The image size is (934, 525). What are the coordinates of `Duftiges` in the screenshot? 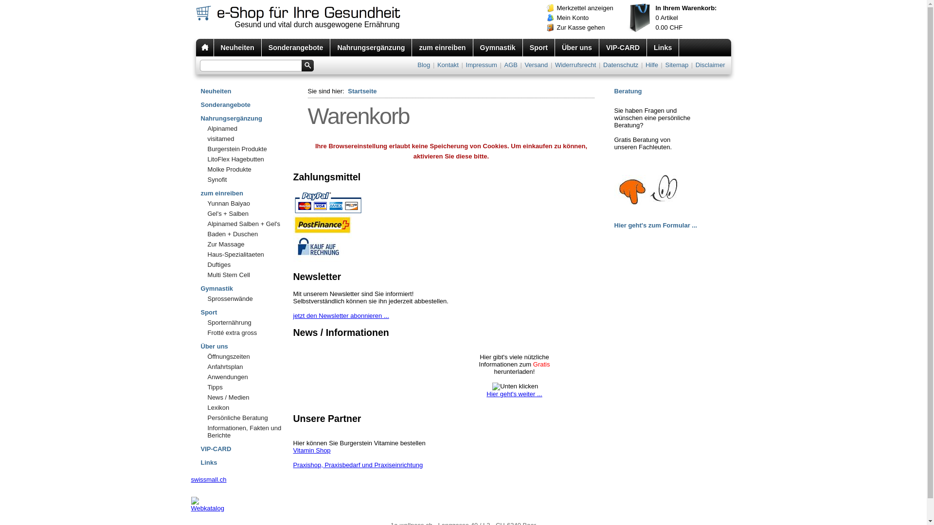 It's located at (247, 264).